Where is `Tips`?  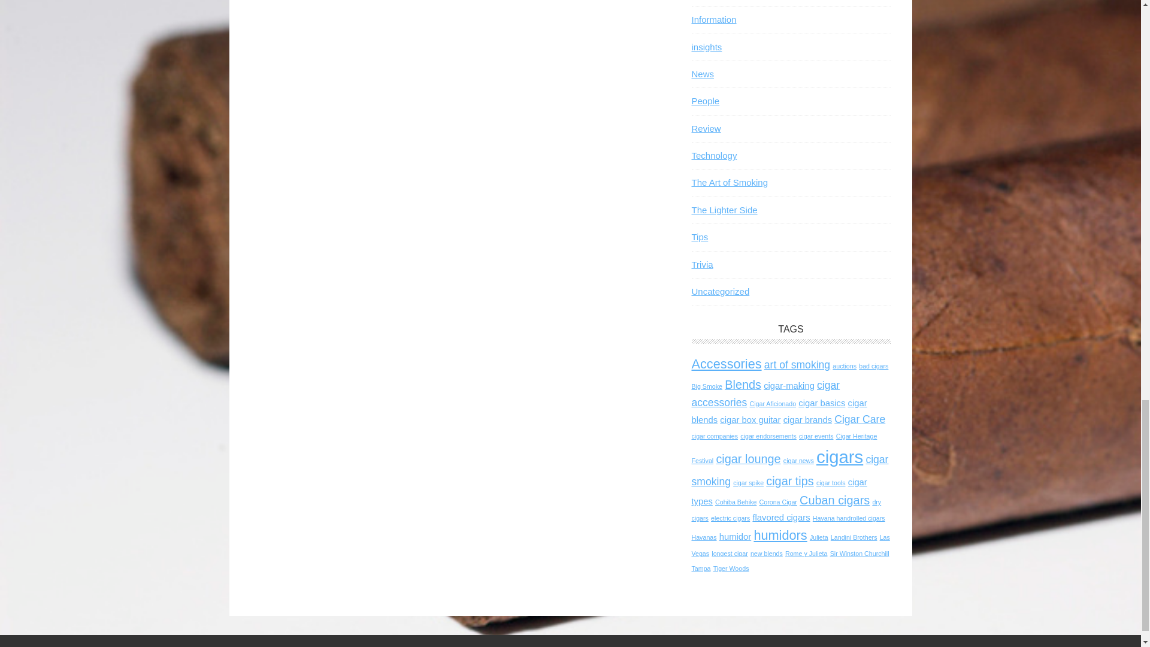
Tips is located at coordinates (700, 236).